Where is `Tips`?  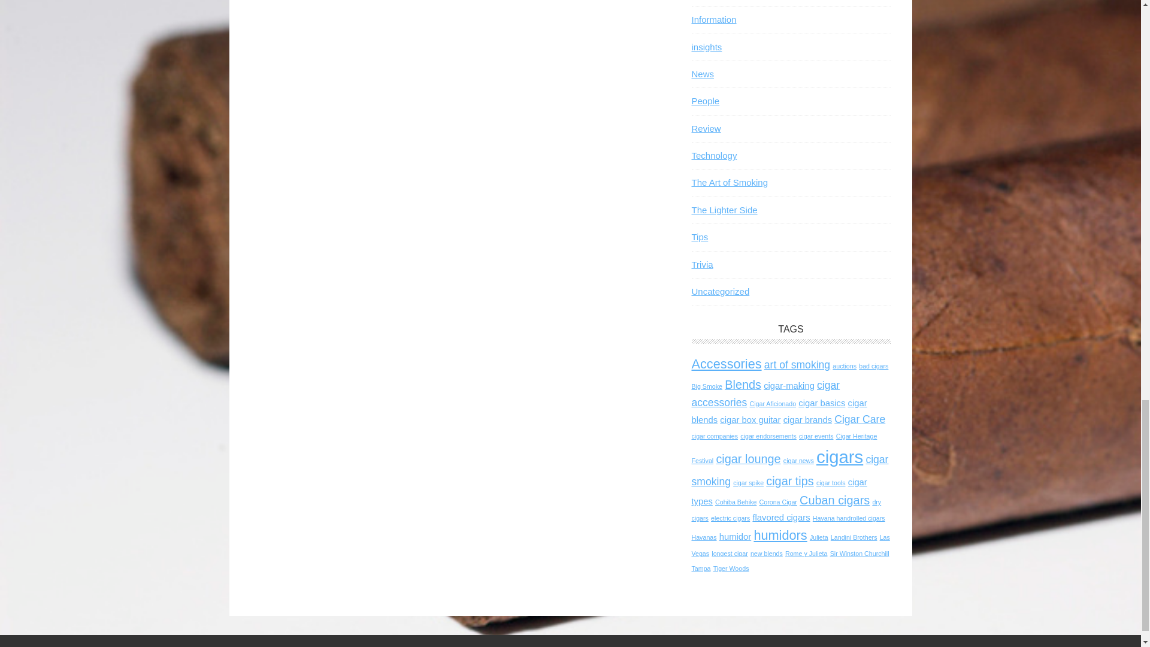
Tips is located at coordinates (700, 236).